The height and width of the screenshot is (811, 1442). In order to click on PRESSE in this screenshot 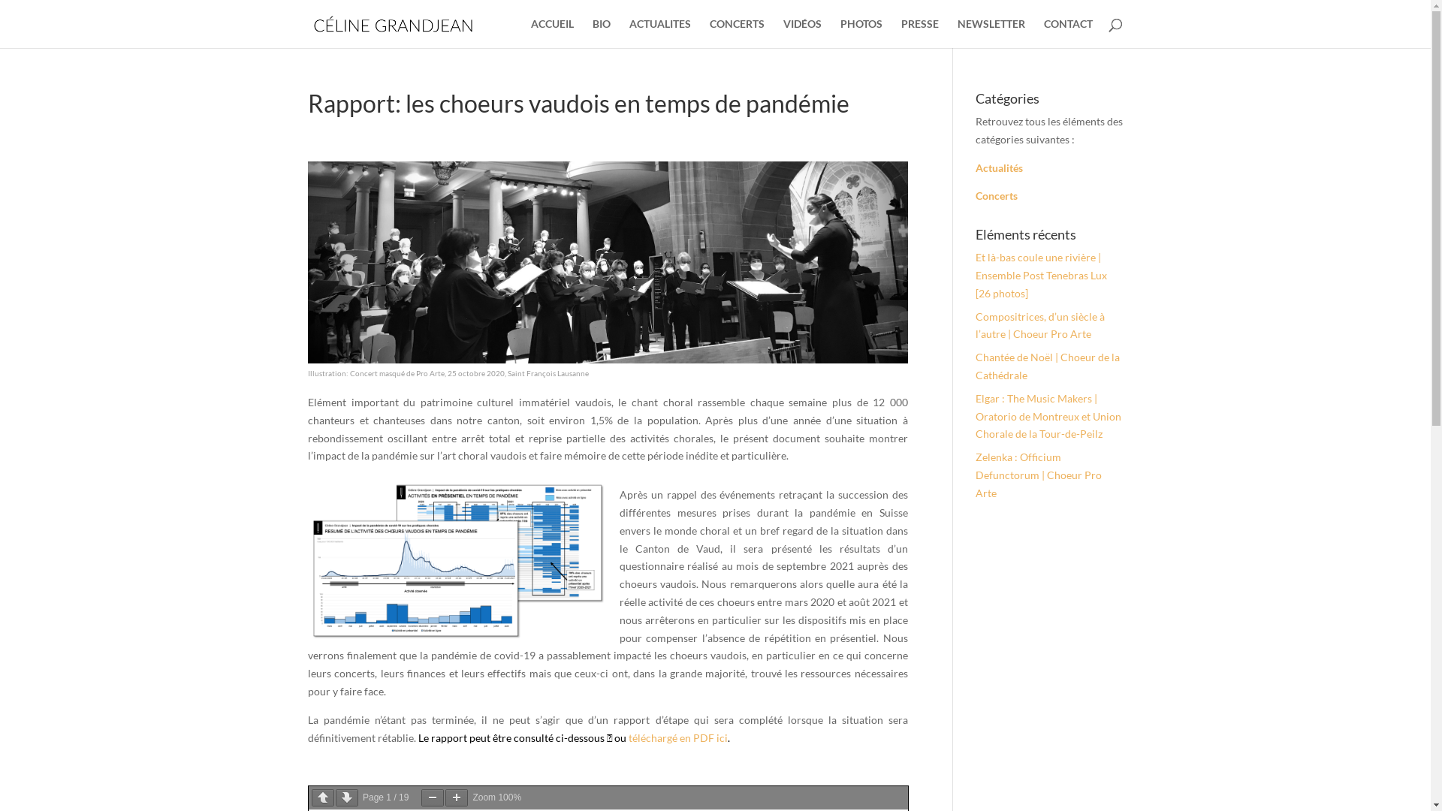, I will do `click(920, 33)`.